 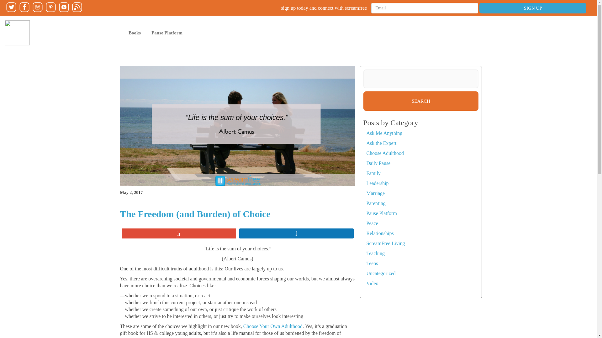 I want to click on ScreamFree Living, so click(x=385, y=243).